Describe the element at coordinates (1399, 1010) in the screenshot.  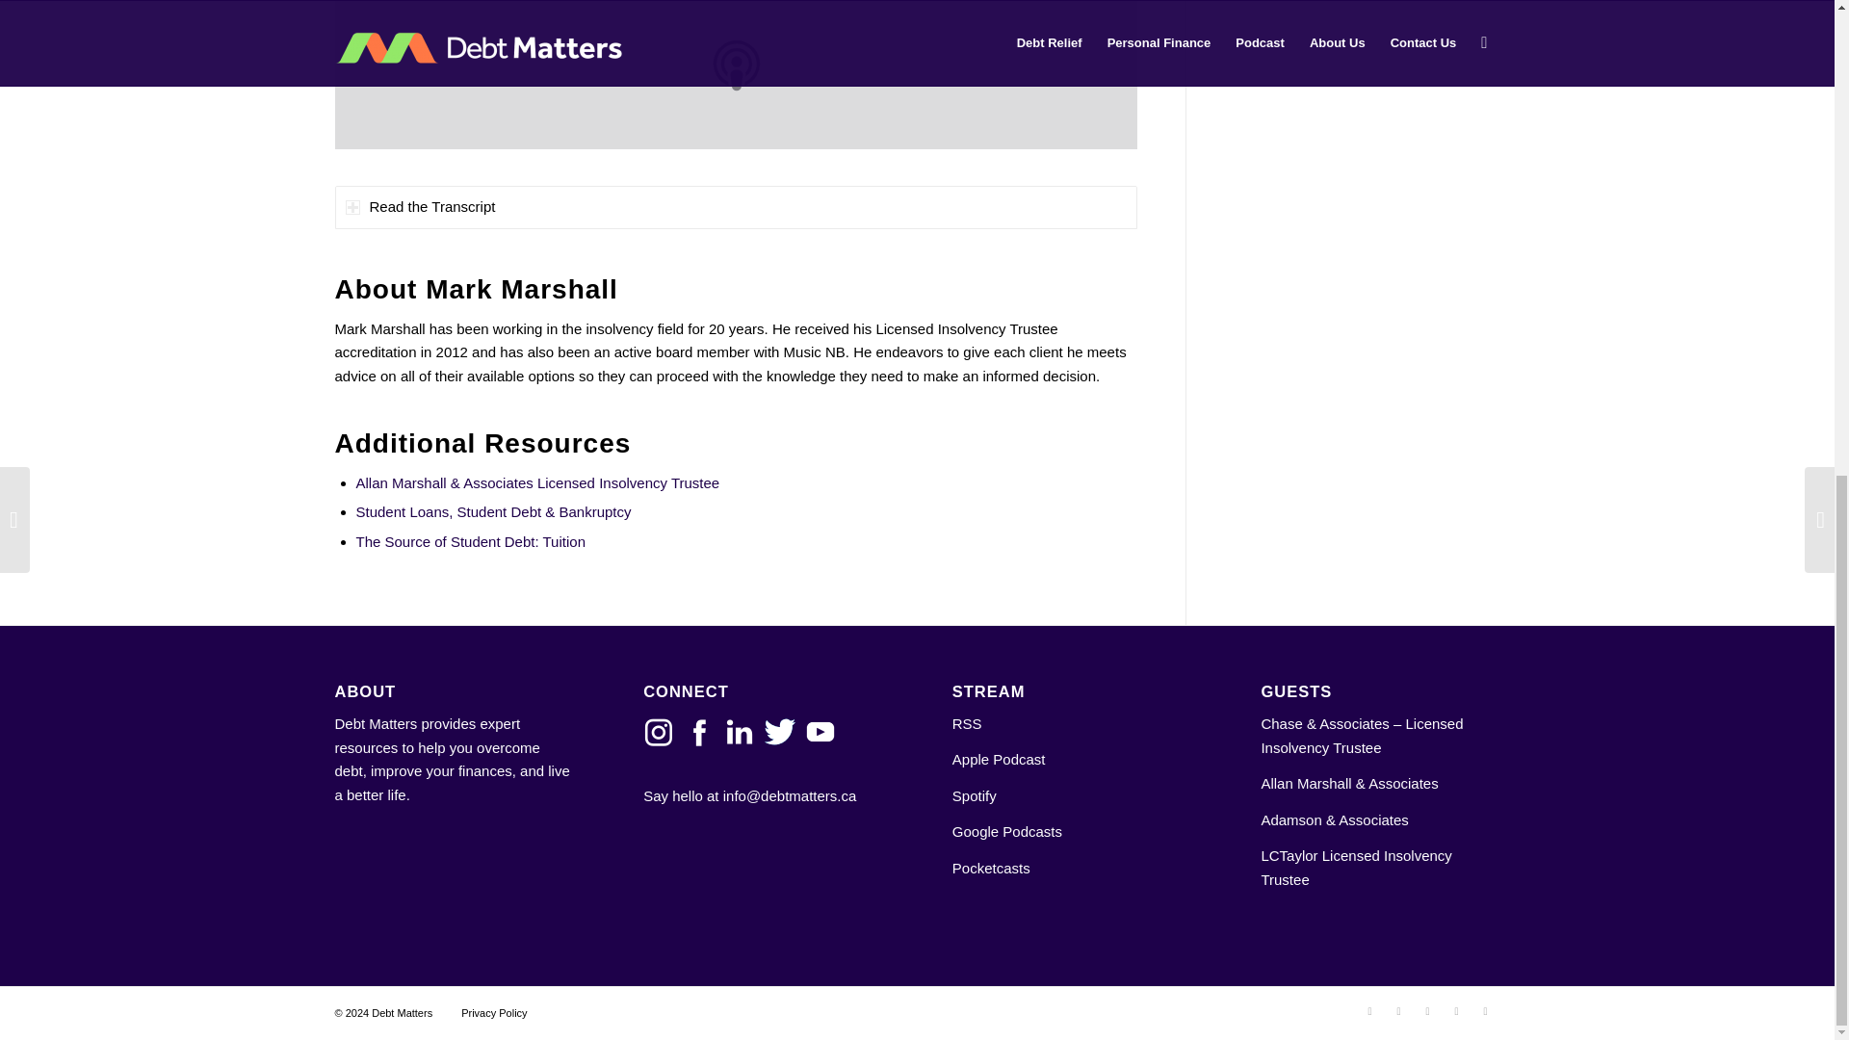
I see `Facebook` at that location.